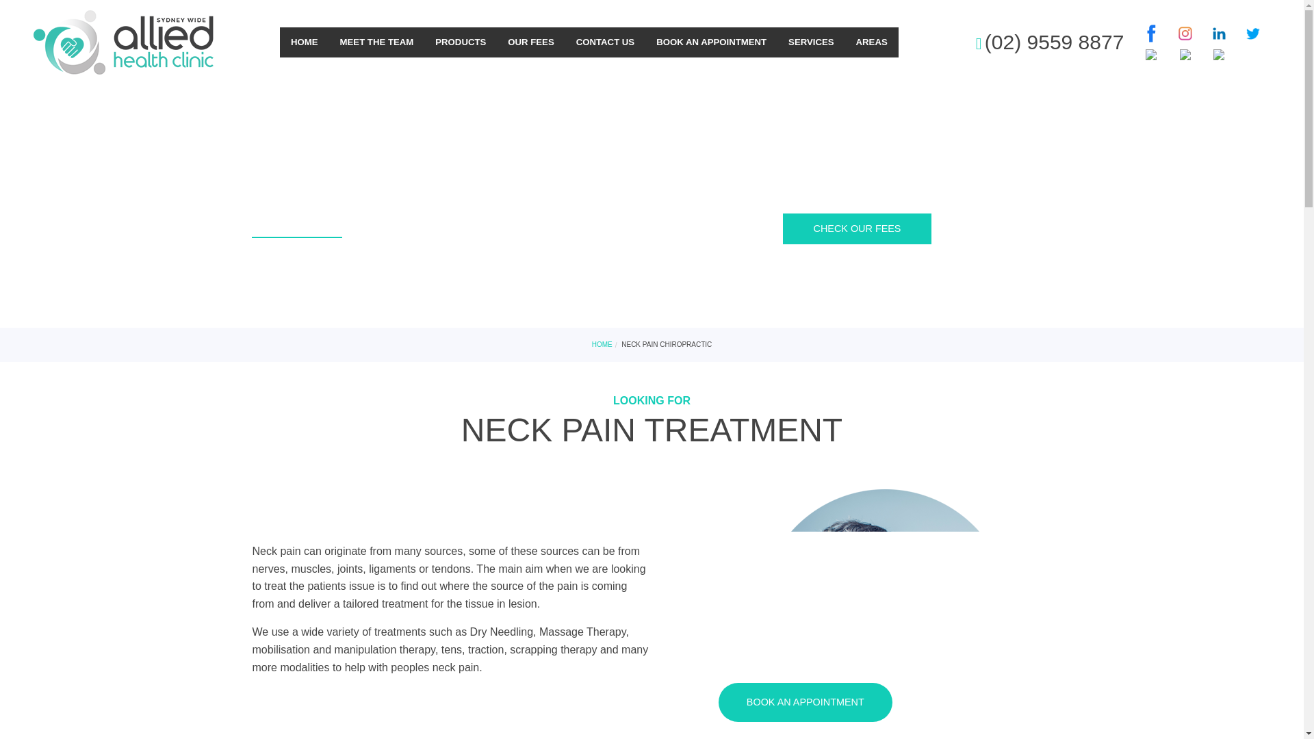  What do you see at coordinates (872, 42) in the screenshot?
I see `AREAS` at bounding box center [872, 42].